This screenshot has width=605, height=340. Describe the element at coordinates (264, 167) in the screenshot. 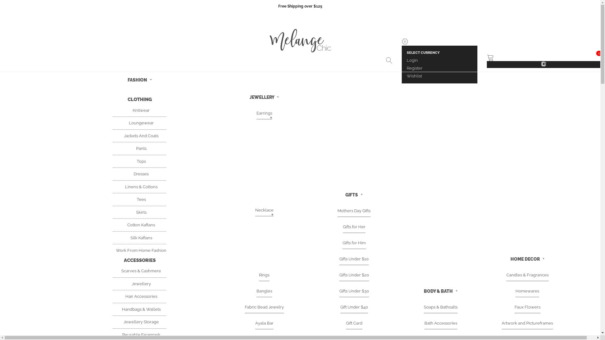

I see `Classic Earrings` at that location.